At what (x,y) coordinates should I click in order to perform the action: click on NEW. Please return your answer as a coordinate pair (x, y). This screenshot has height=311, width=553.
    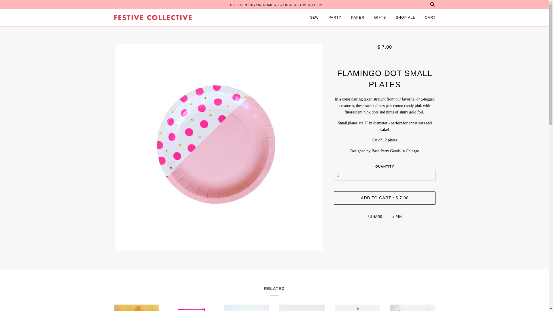
    Looking at the image, I should click on (314, 18).